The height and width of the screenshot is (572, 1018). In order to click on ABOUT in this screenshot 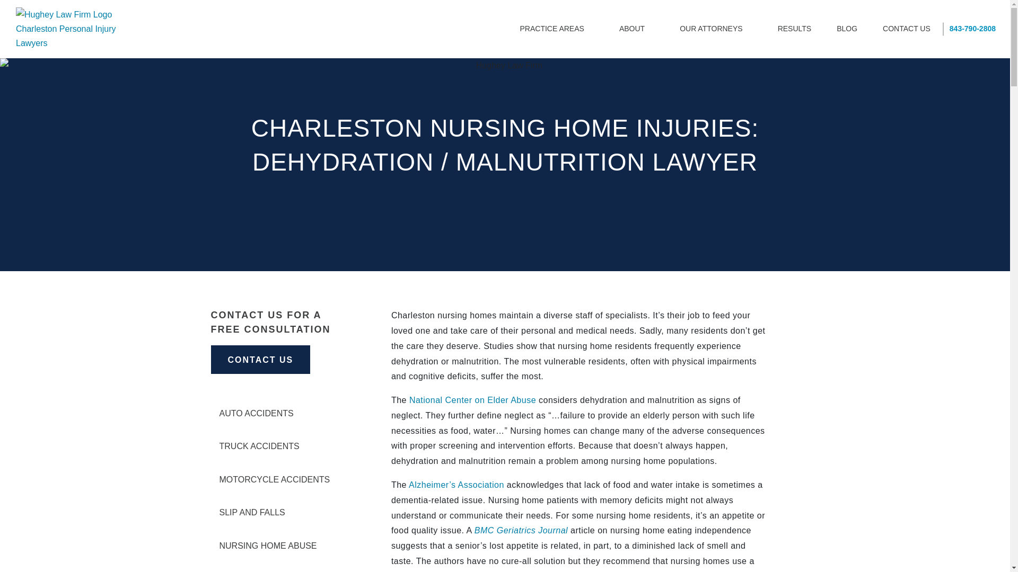, I will do `click(636, 29)`.